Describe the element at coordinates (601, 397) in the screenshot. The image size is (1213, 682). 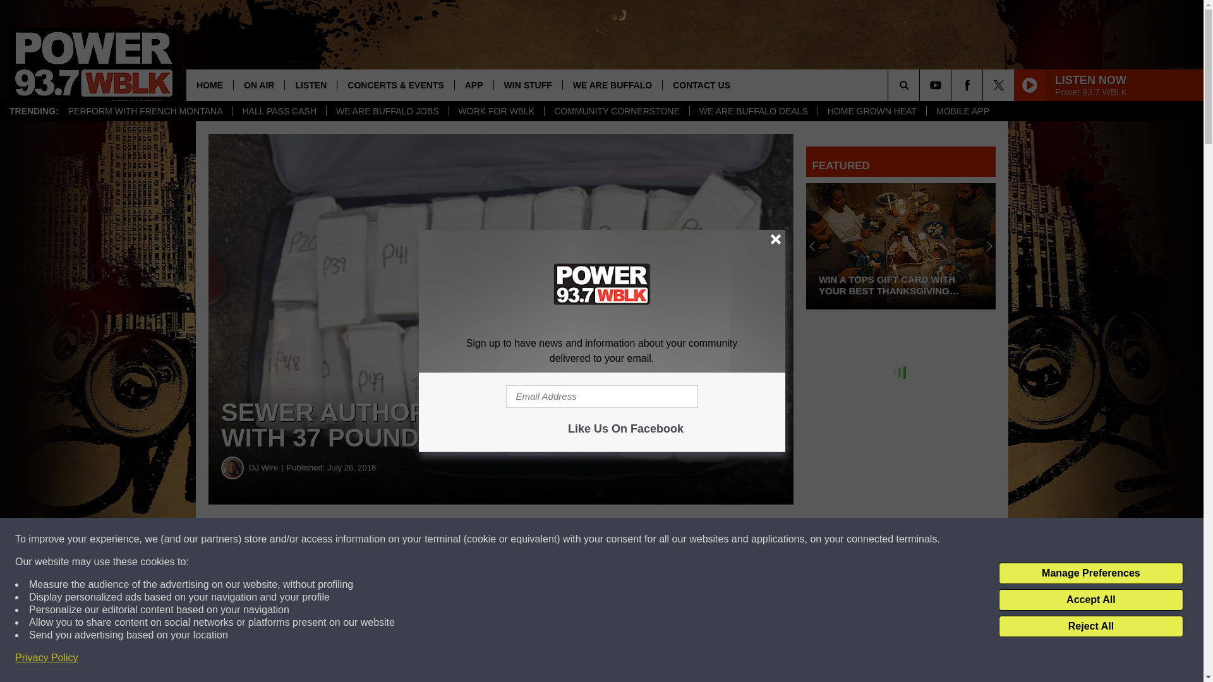
I see `Email Address` at that location.